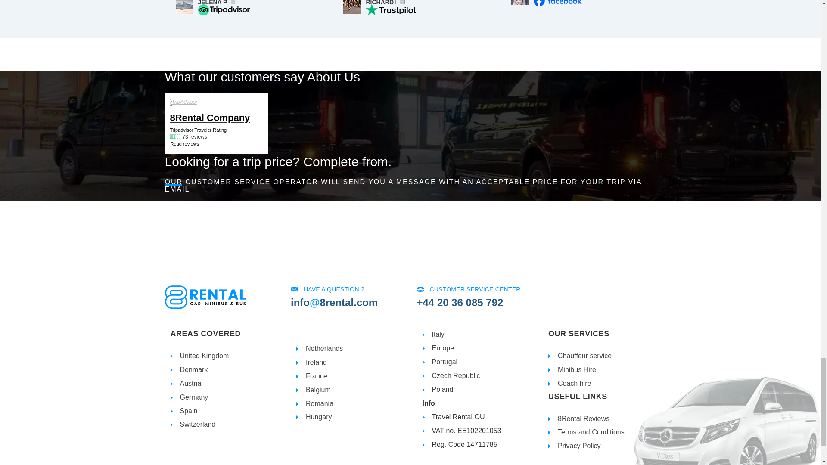 The image size is (827, 465). I want to click on Germany, so click(194, 397).